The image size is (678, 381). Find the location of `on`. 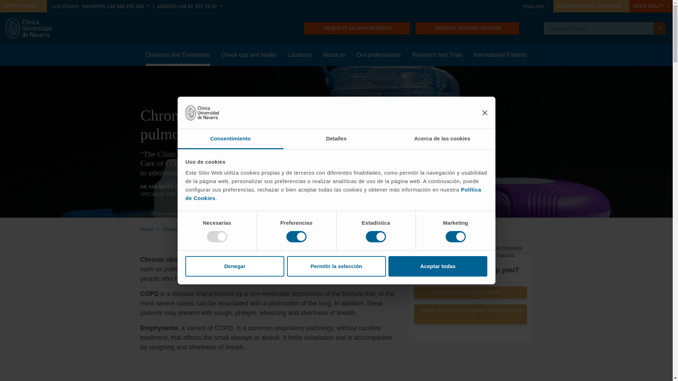

on is located at coordinates (217, 236).